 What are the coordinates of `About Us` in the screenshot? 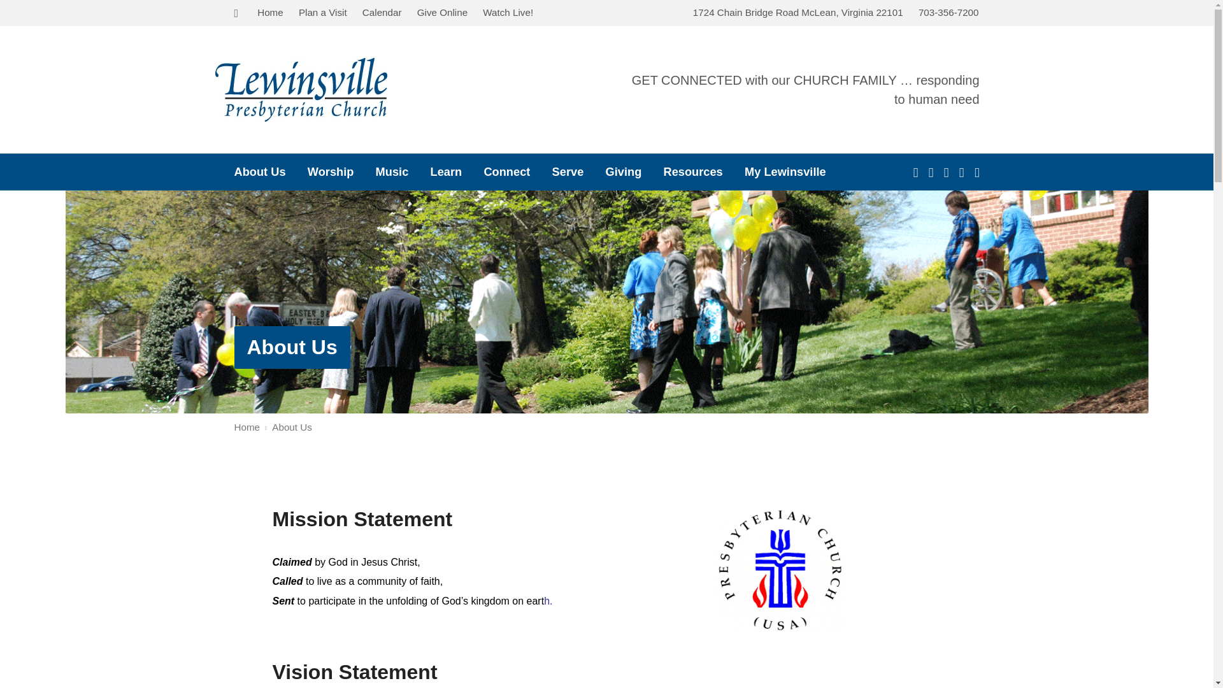 It's located at (292, 347).